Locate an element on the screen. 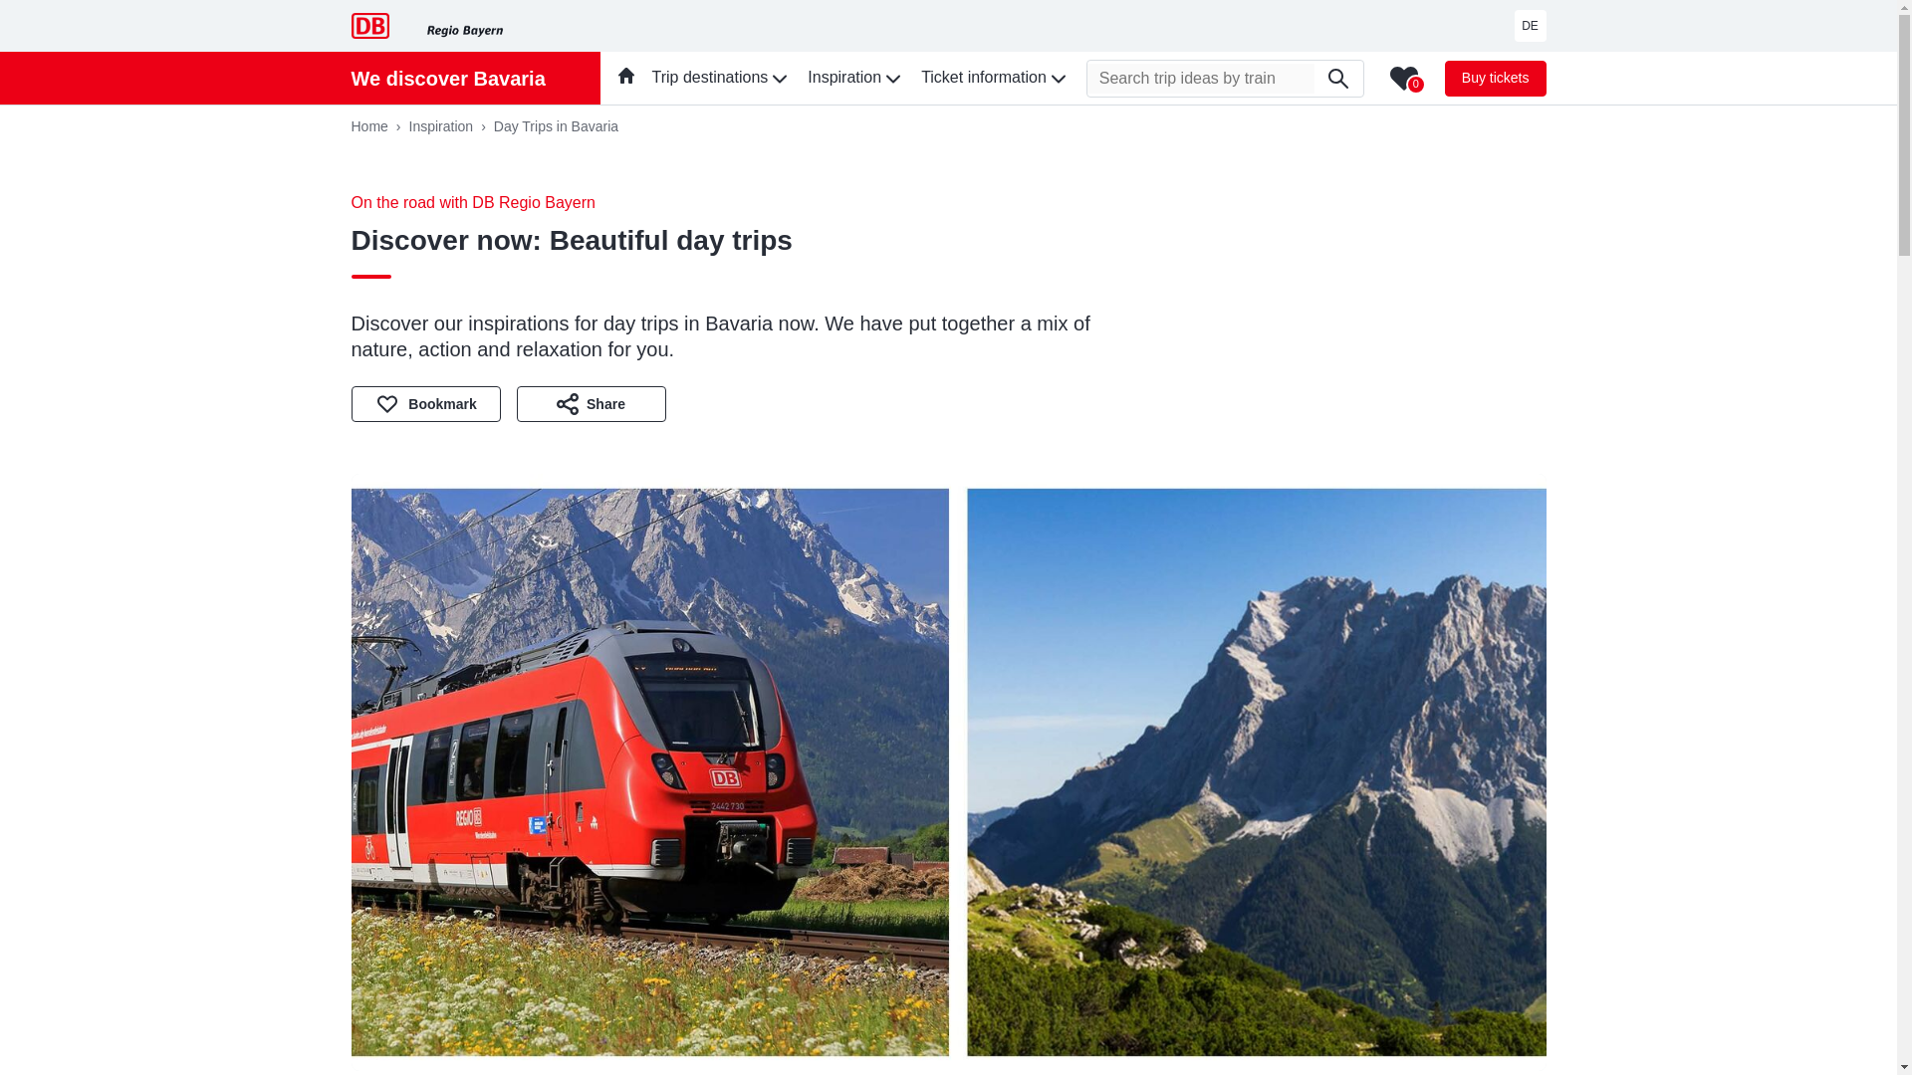  Inspiration is located at coordinates (855, 78).